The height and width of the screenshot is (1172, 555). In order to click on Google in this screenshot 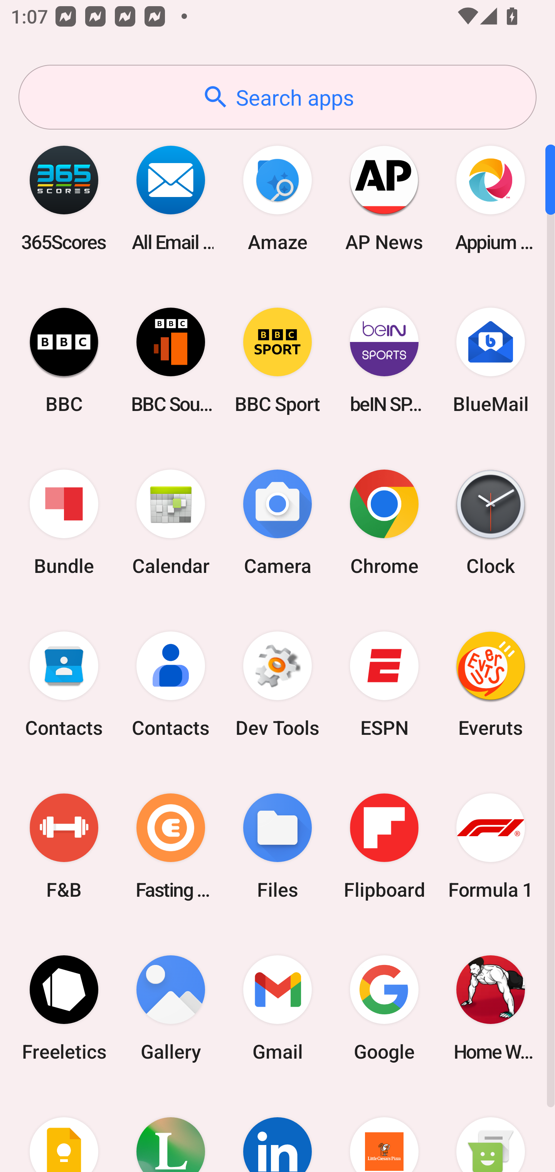, I will do `click(384, 1008)`.